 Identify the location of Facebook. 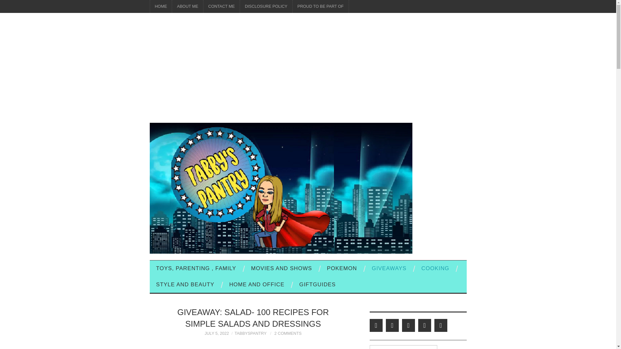
(392, 325).